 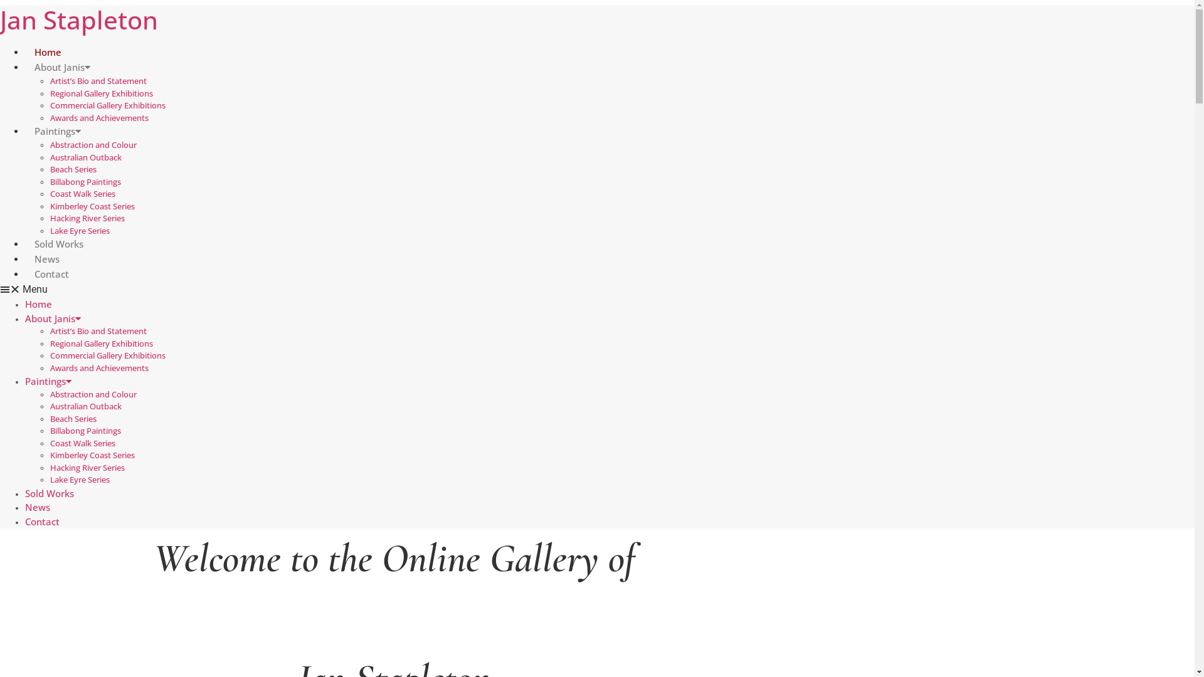 I want to click on Lake Eyre Series, so click(x=80, y=480).